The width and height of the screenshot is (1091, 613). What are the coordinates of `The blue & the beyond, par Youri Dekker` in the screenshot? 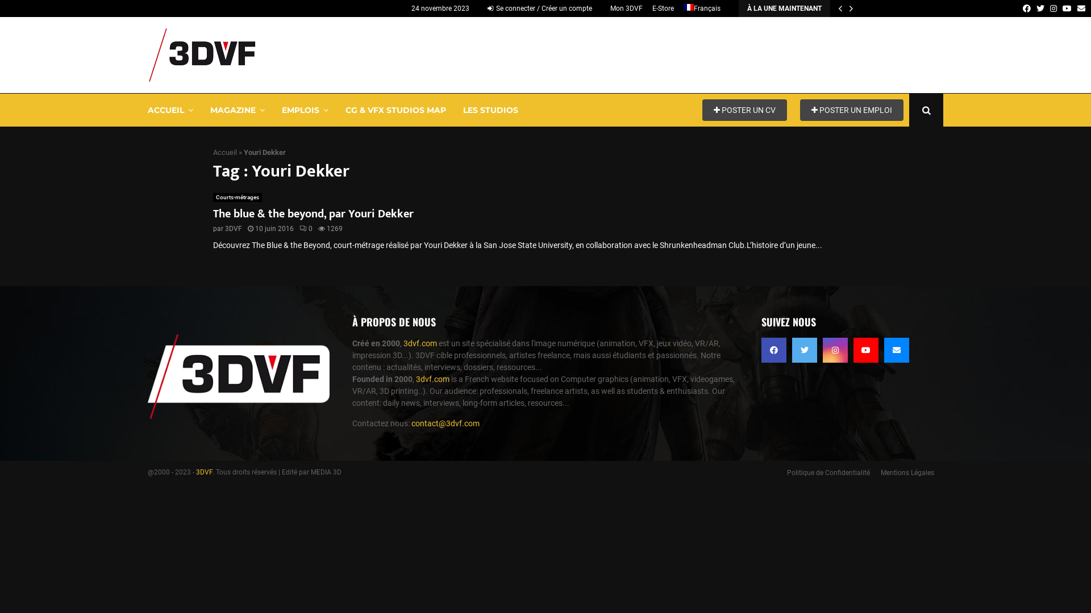 It's located at (314, 214).